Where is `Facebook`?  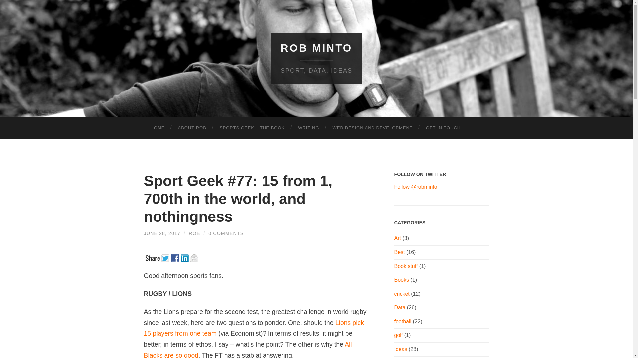 Facebook is located at coordinates (175, 257).